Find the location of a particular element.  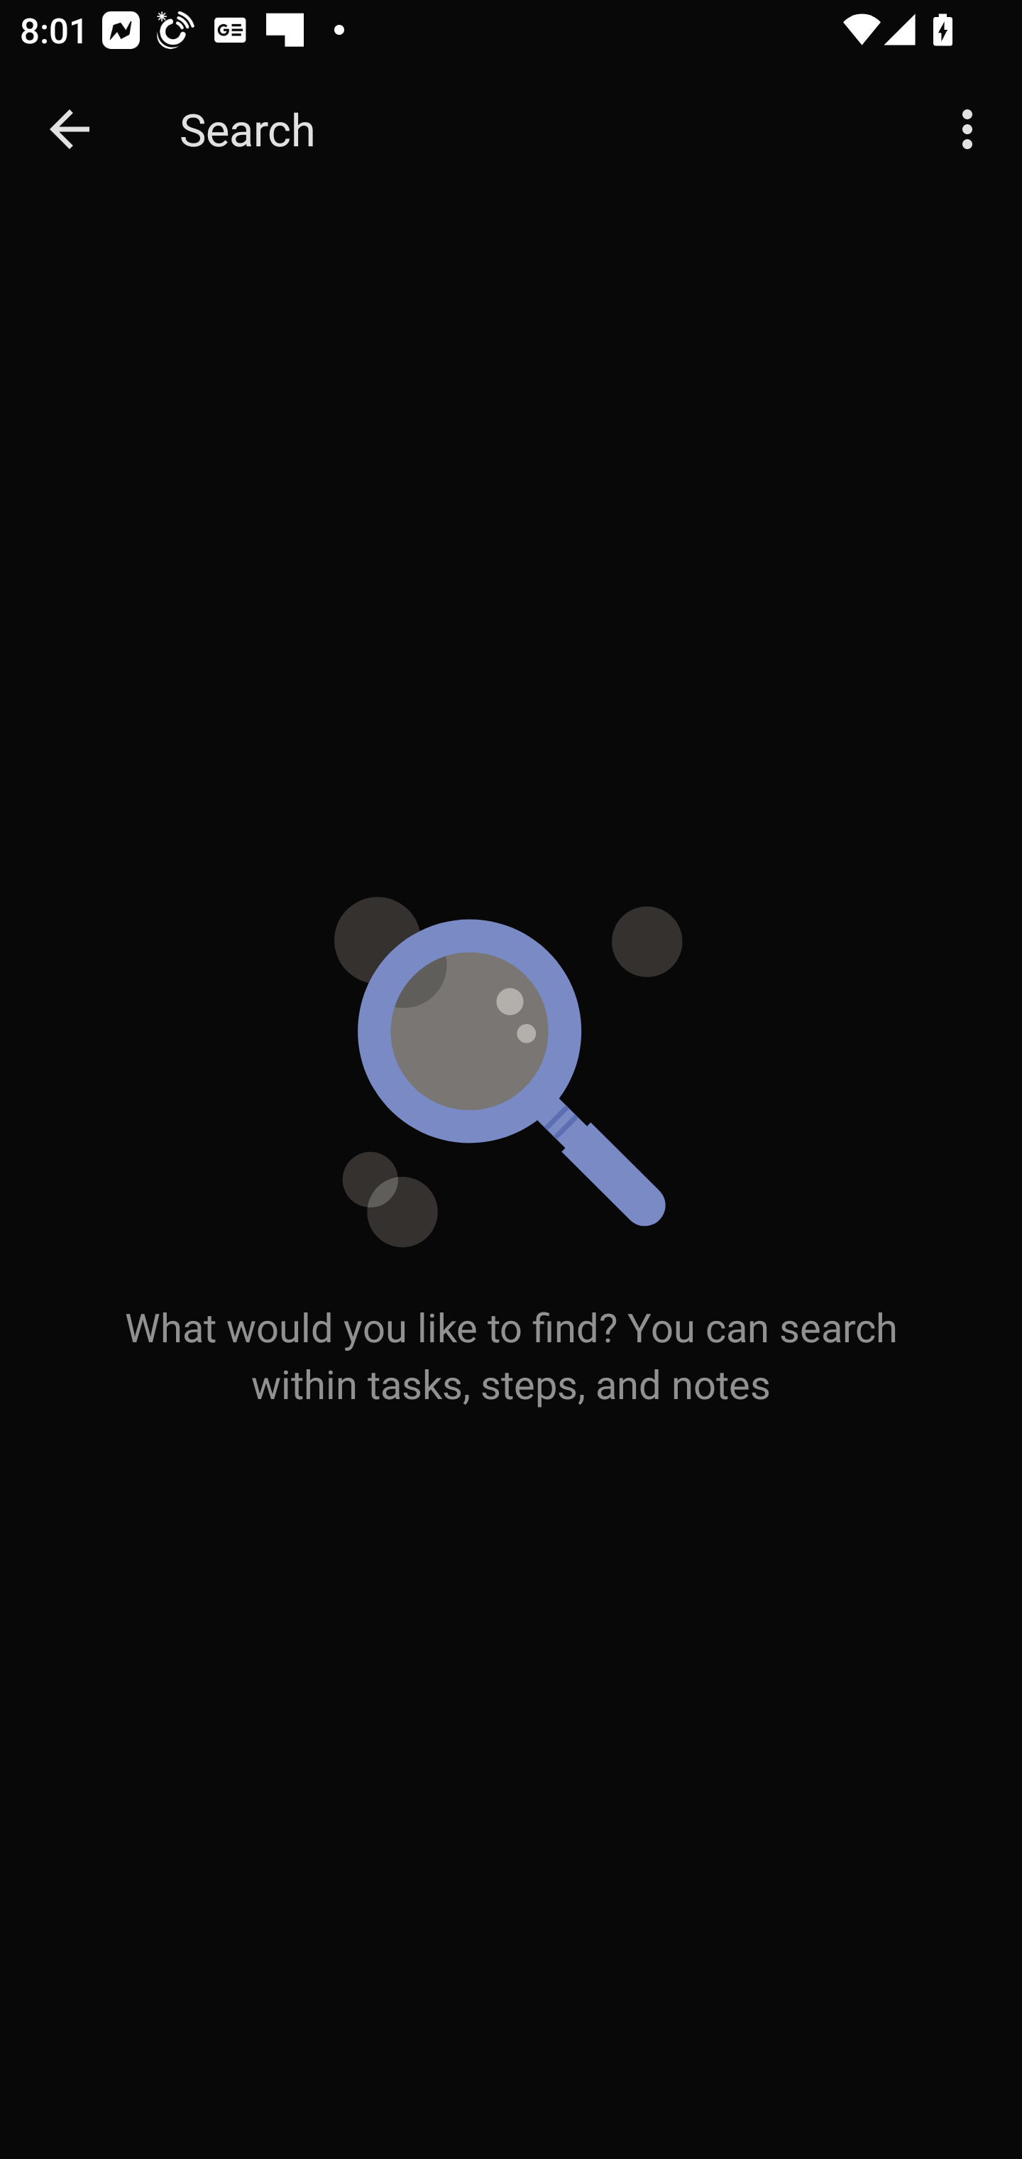

Search is located at coordinates (540, 129).